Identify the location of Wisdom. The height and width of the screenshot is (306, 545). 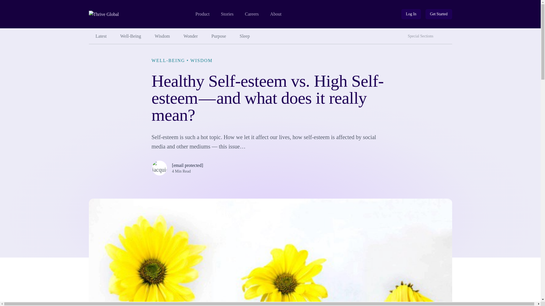
(162, 36).